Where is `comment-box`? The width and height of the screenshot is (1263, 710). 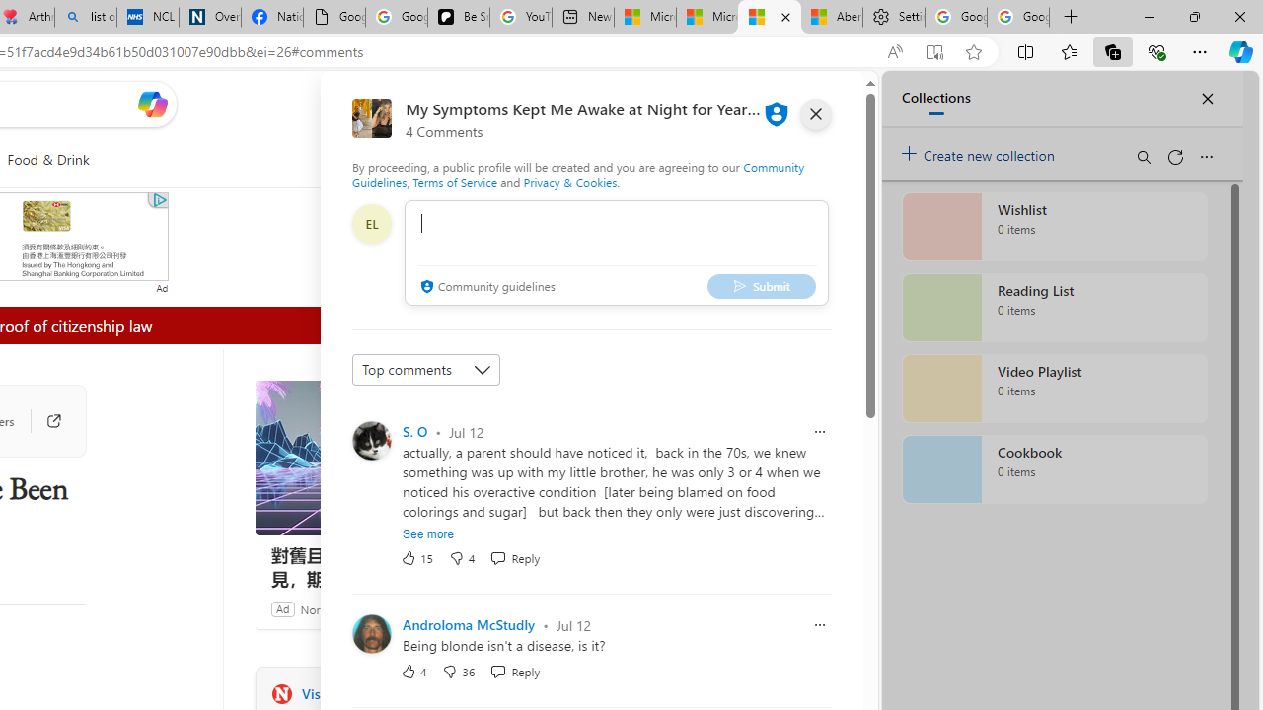
comment-box is located at coordinates (616, 252).